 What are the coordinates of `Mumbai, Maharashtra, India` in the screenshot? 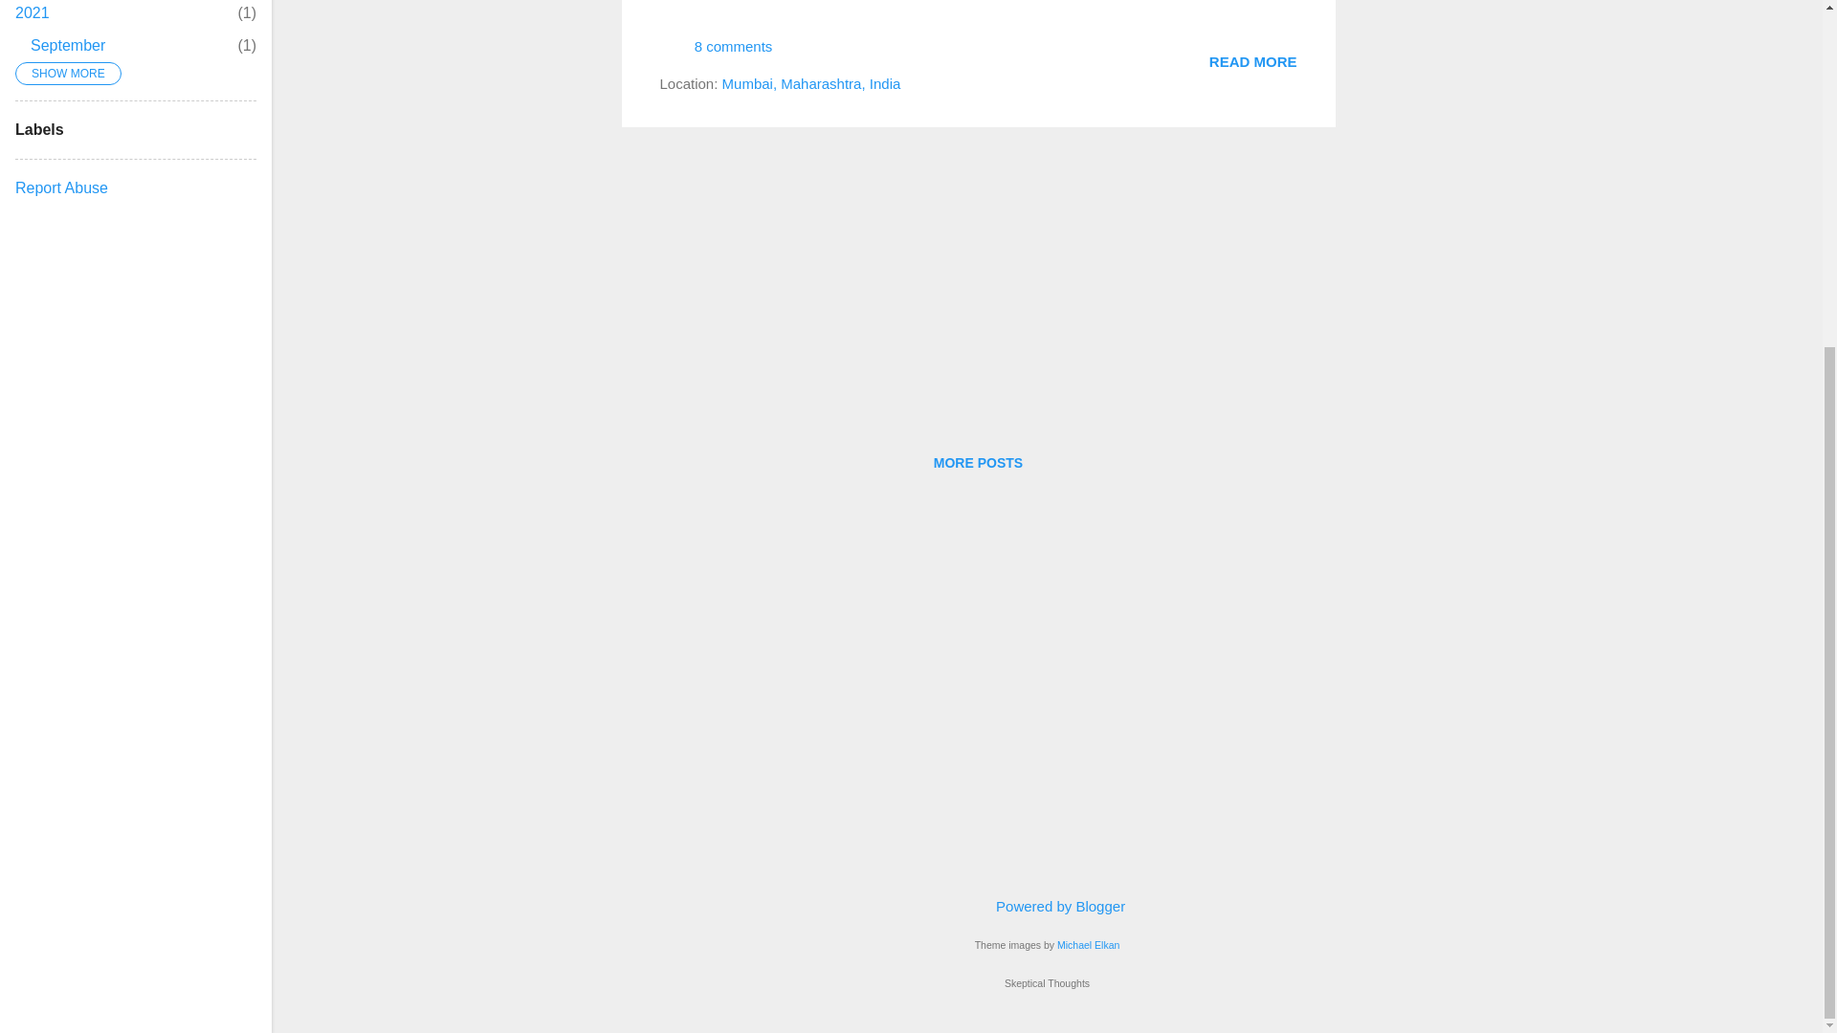 It's located at (1252, 61).